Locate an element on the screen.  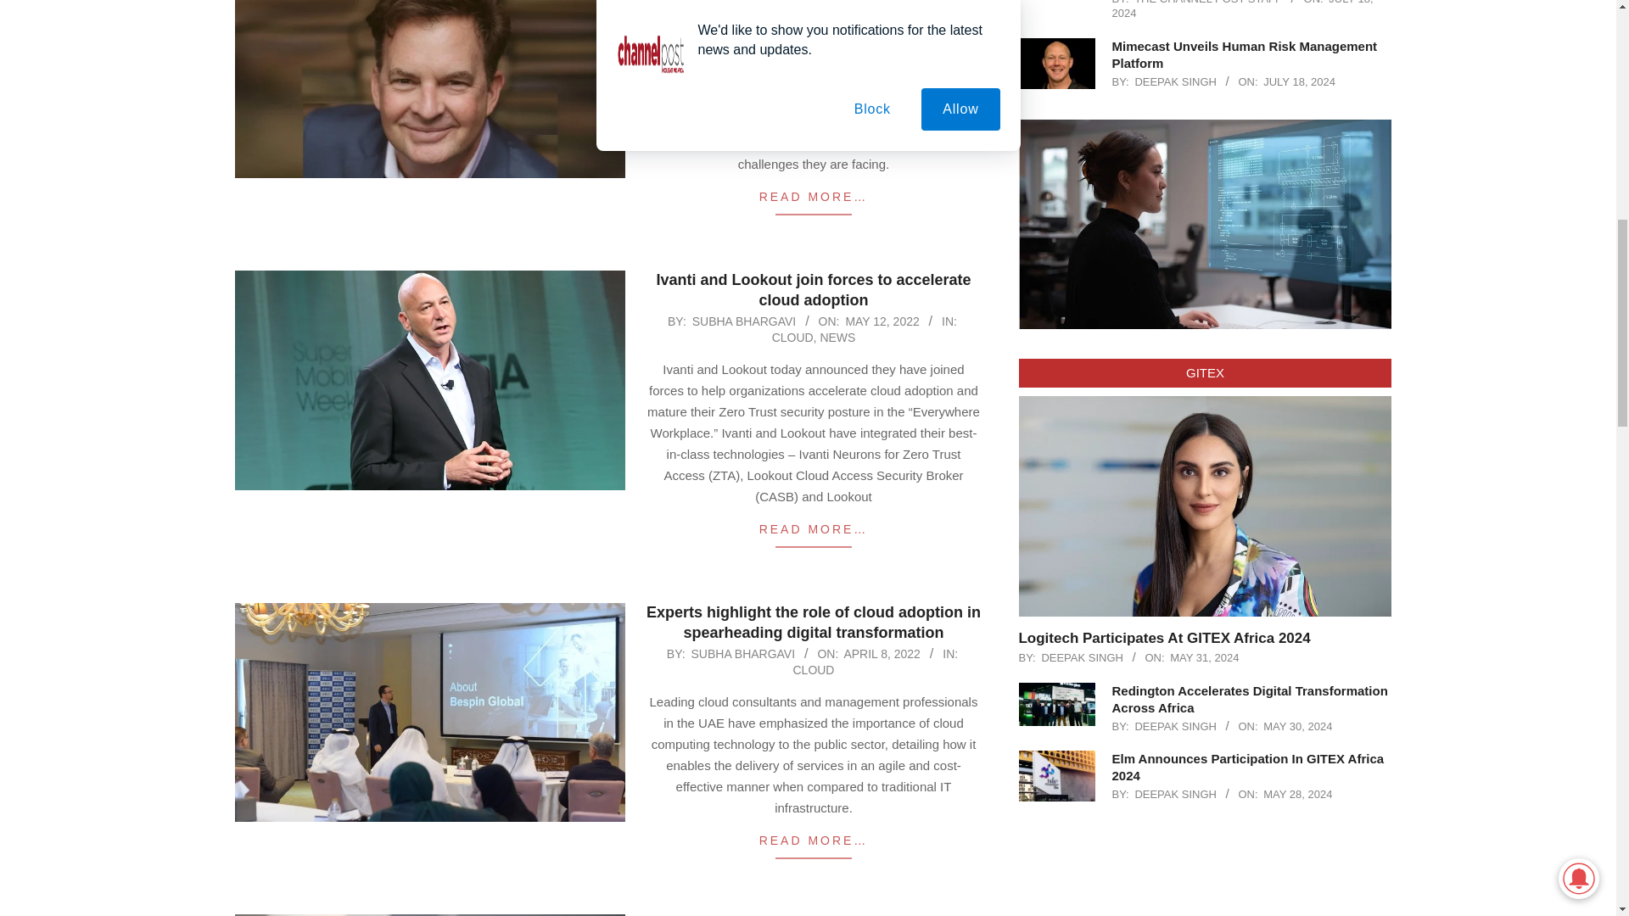
Posts by Subha Bhargavi is located at coordinates (744, 321).